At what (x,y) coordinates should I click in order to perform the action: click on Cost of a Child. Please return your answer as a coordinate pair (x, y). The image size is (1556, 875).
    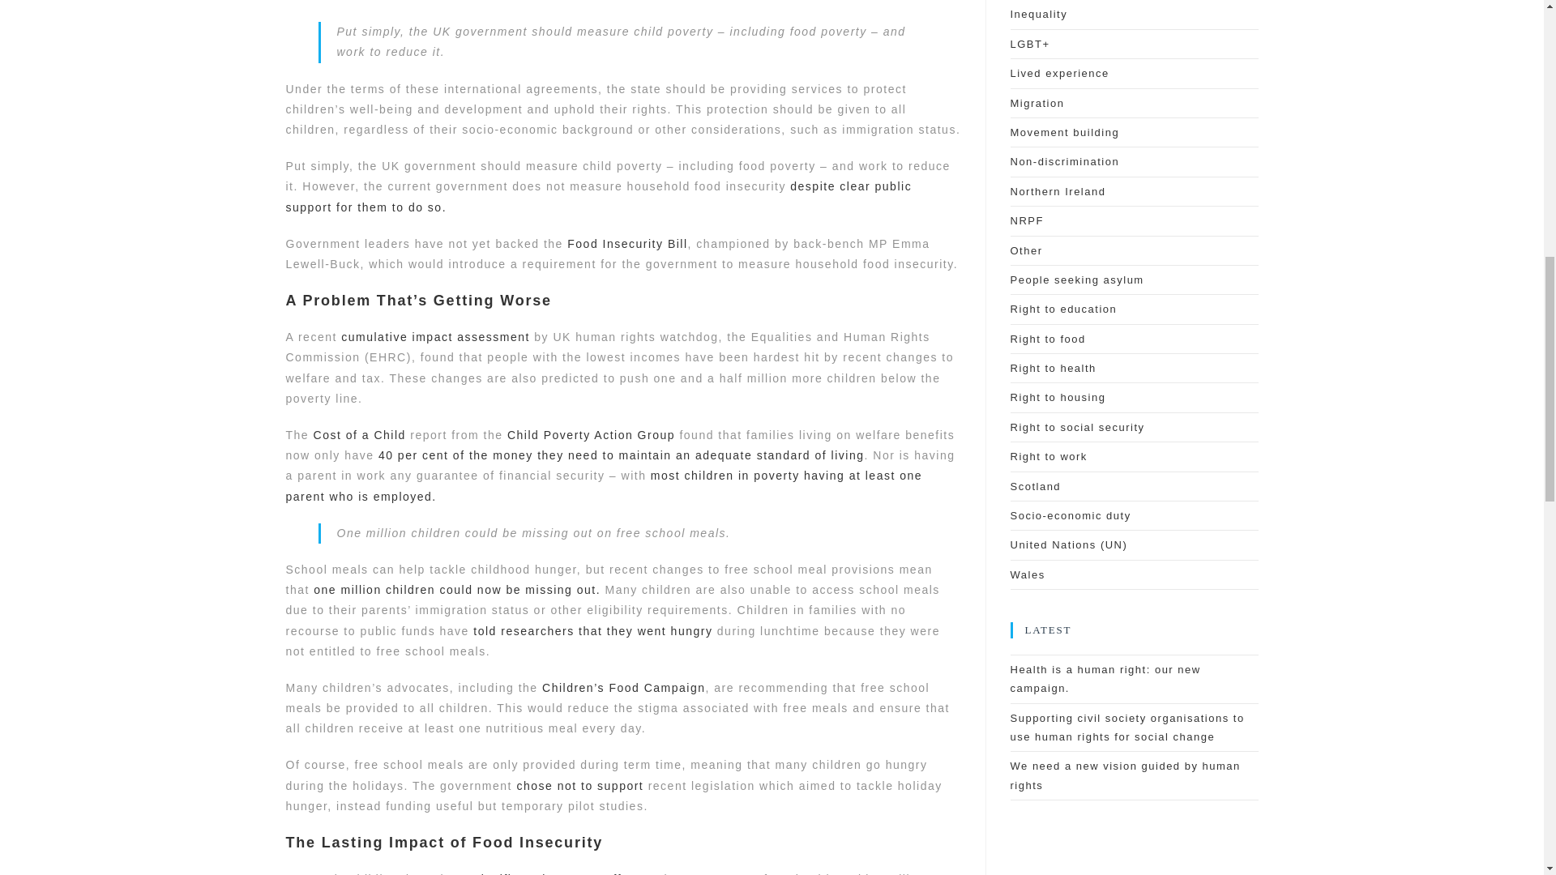
    Looking at the image, I should click on (360, 435).